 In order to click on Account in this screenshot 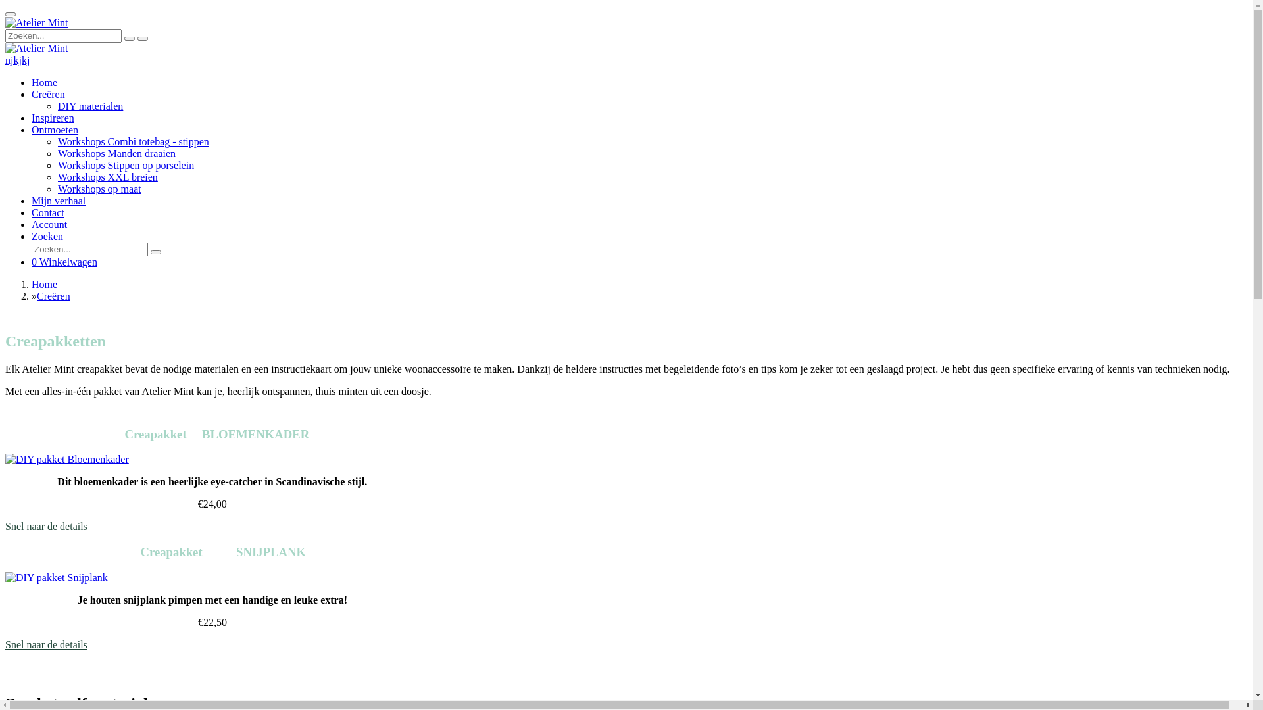, I will do `click(49, 225)`.